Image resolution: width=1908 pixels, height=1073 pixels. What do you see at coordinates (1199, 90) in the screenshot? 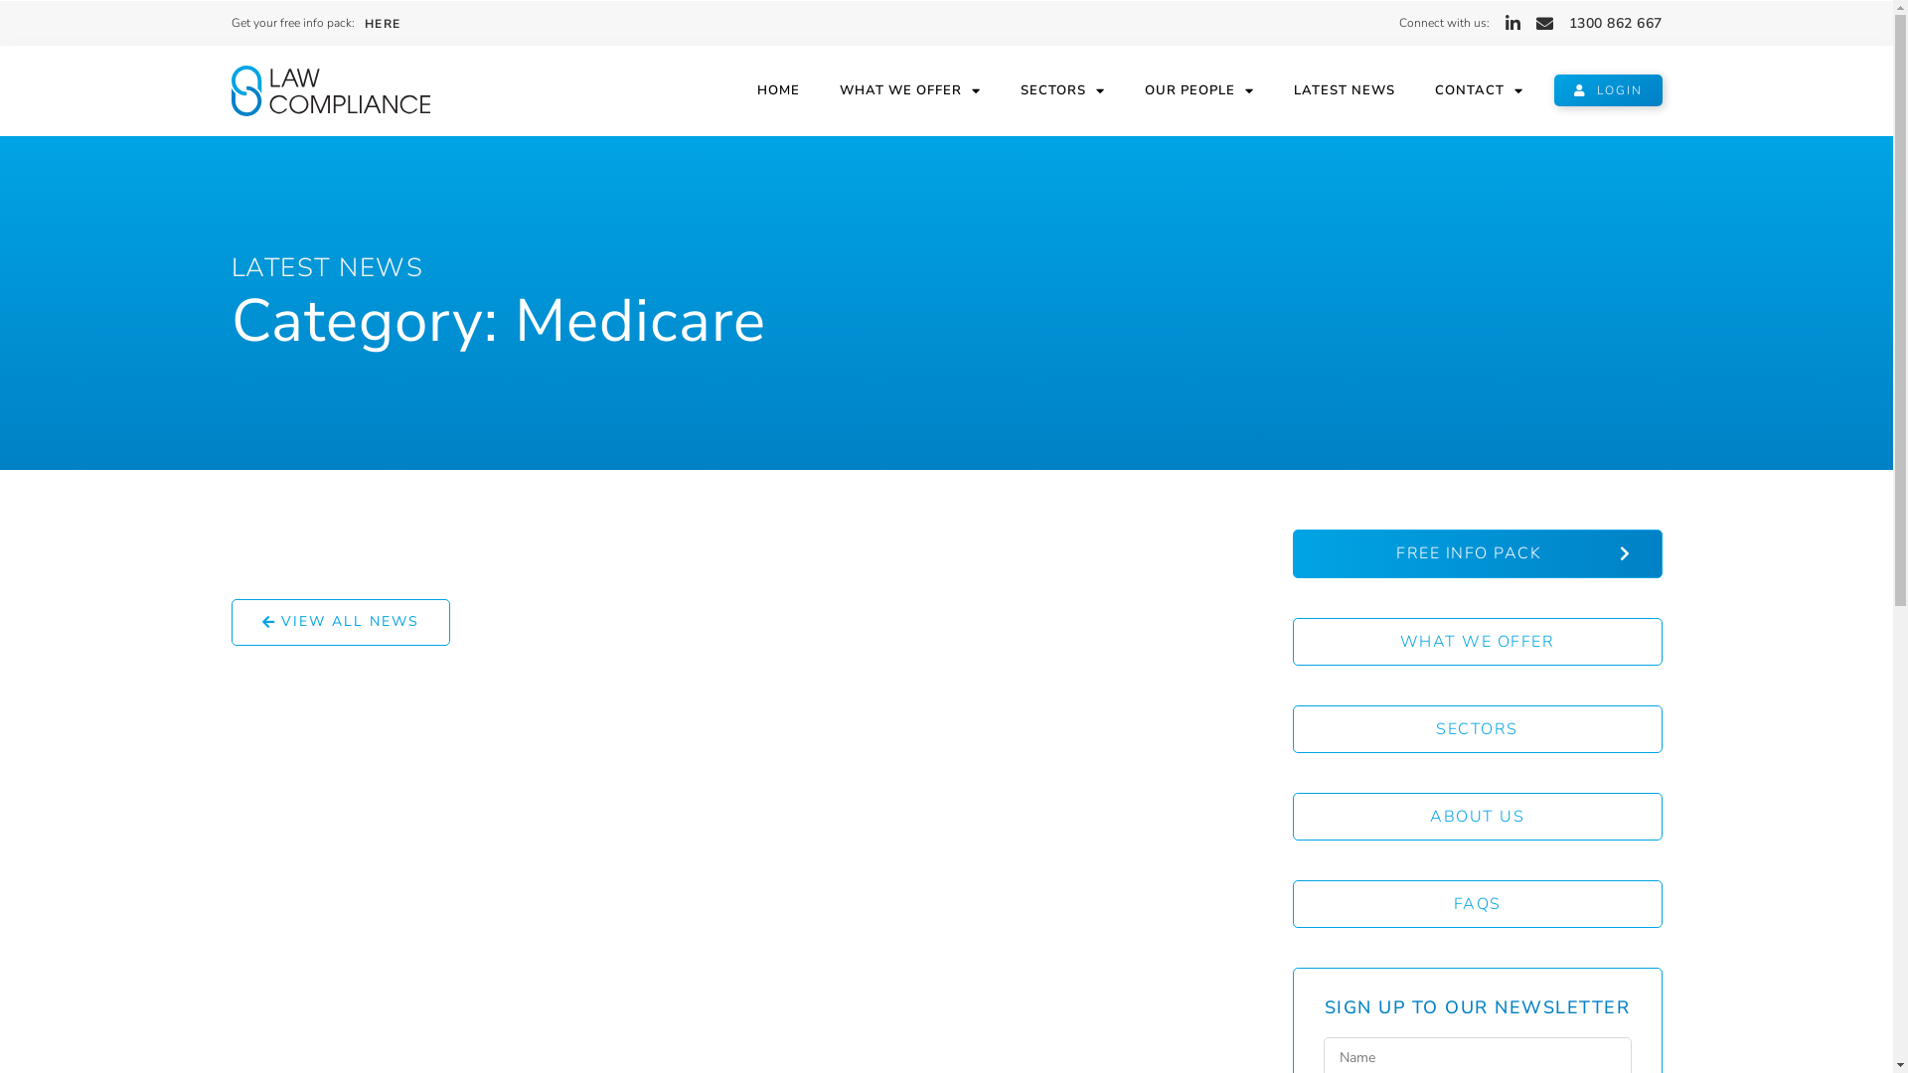
I see `OUR PEOPLE` at bounding box center [1199, 90].